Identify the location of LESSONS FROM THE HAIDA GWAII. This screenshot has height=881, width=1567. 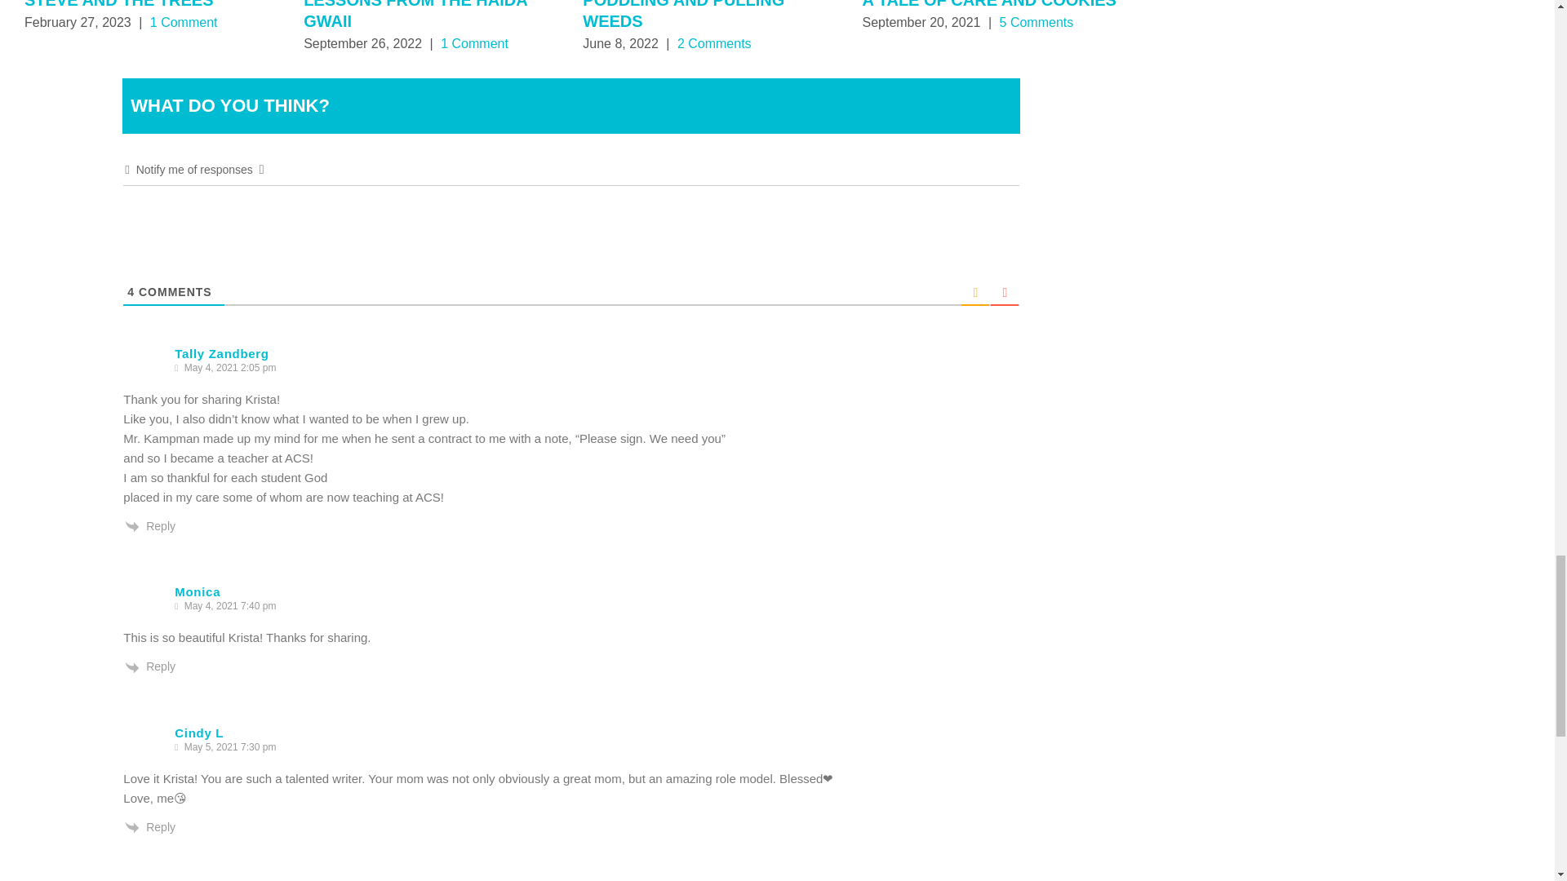
(415, 15).